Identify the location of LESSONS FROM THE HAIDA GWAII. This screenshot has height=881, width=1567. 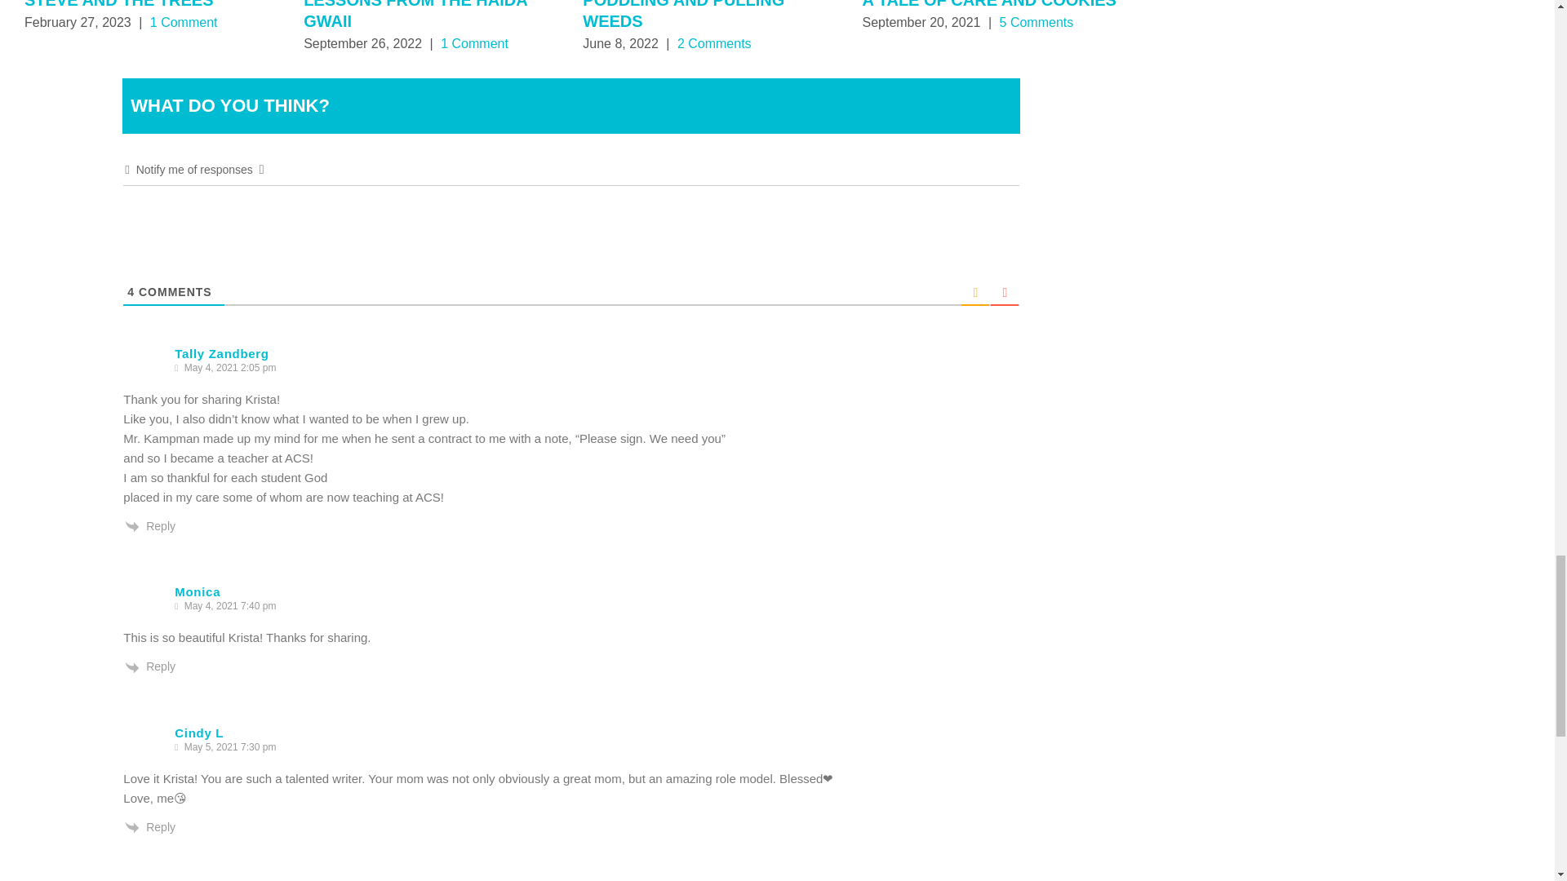
(415, 15).